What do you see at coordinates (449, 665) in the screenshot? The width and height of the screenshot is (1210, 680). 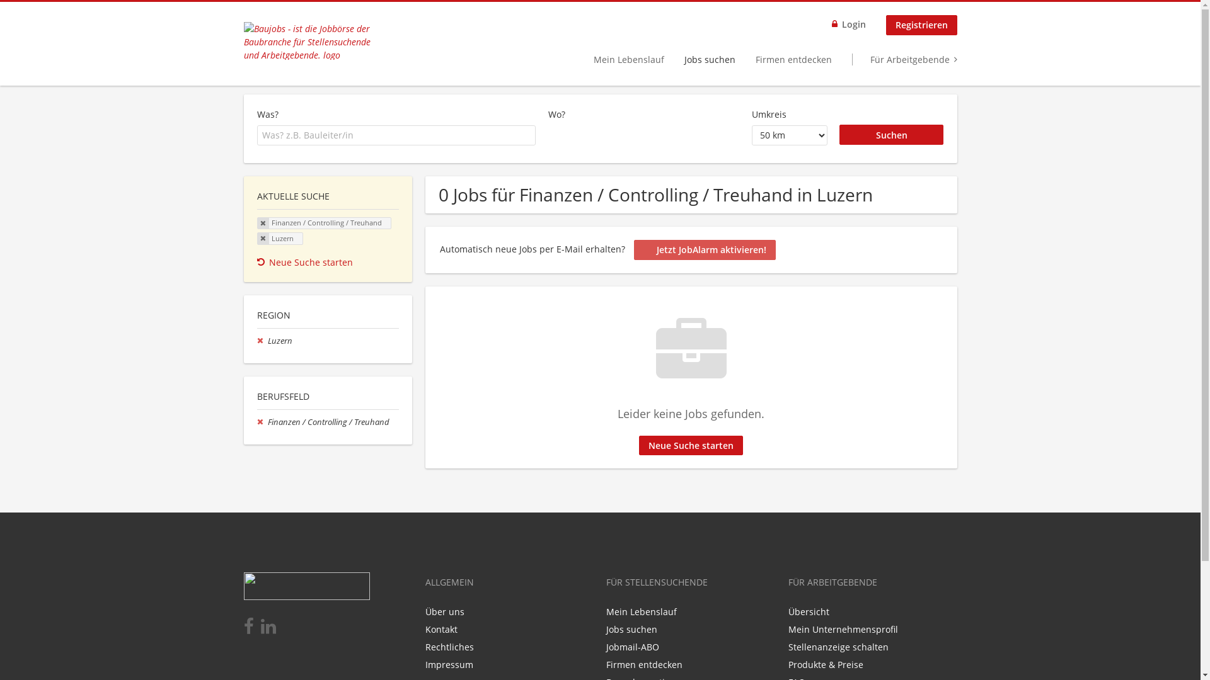 I see `Impressum` at bounding box center [449, 665].